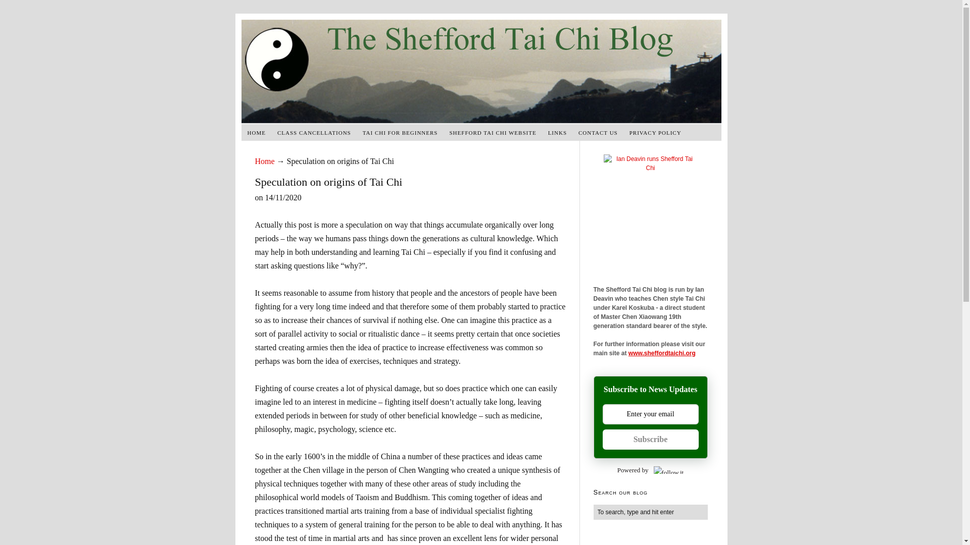 The width and height of the screenshot is (970, 545). What do you see at coordinates (314, 132) in the screenshot?
I see `CLASS CANCELLATIONS` at bounding box center [314, 132].